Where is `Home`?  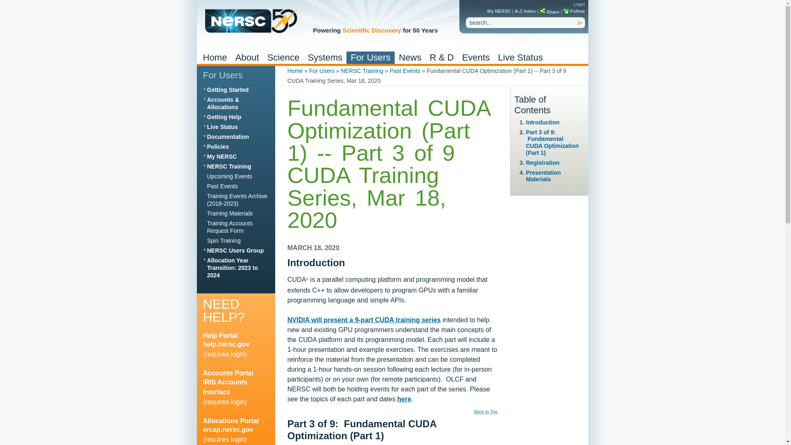 Home is located at coordinates (214, 58).